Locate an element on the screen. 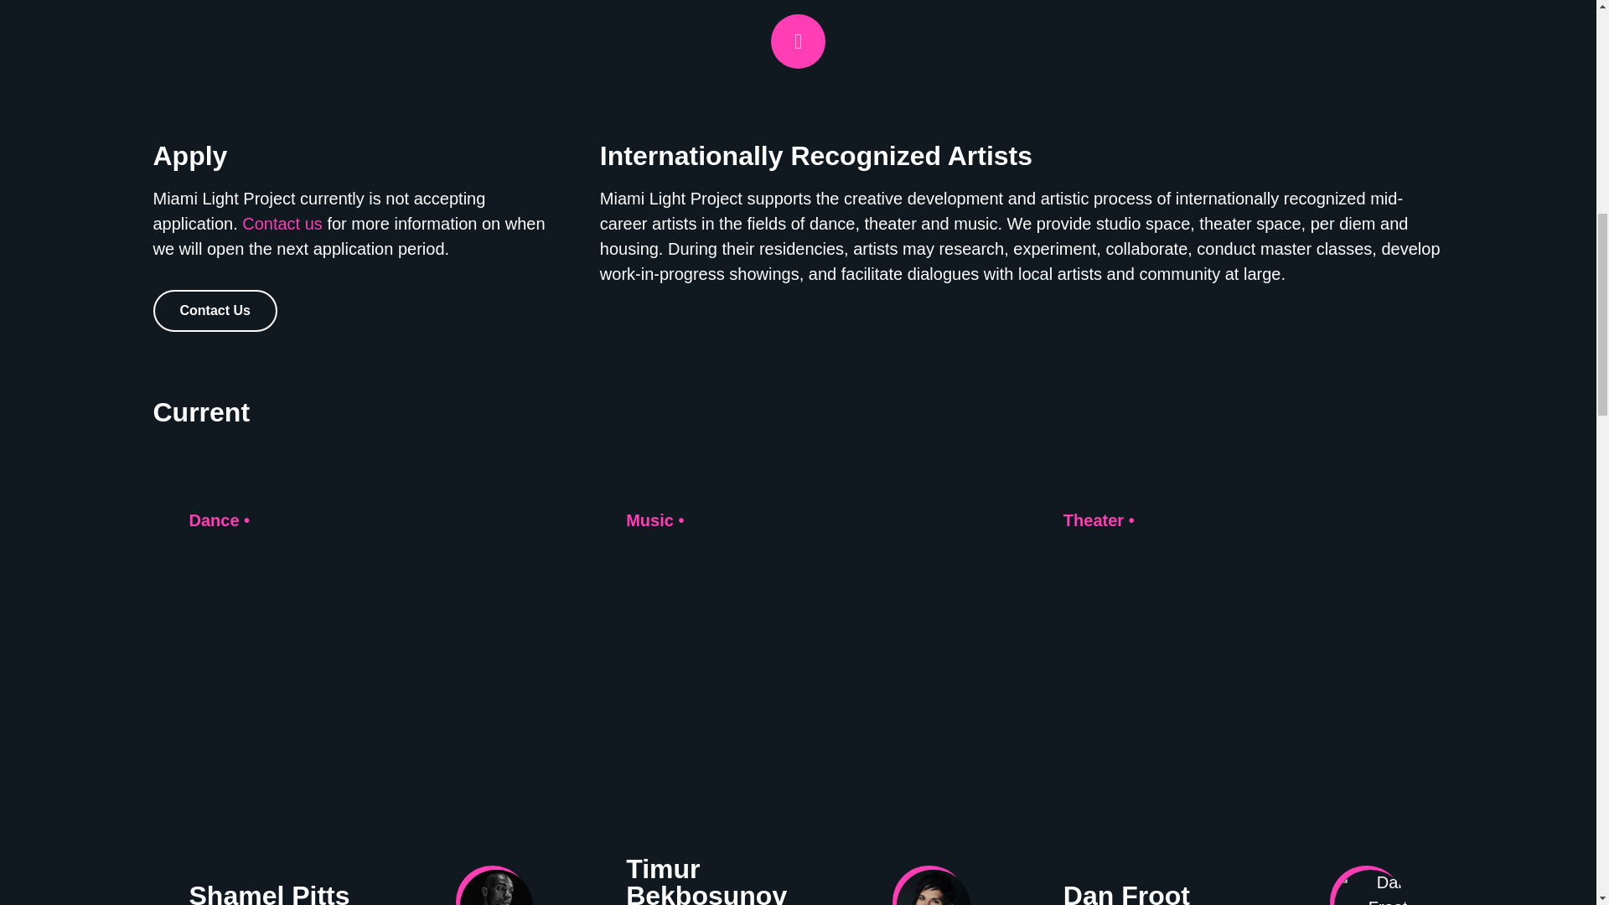 Image resolution: width=1609 pixels, height=905 pixels. Theater is located at coordinates (1093, 520).